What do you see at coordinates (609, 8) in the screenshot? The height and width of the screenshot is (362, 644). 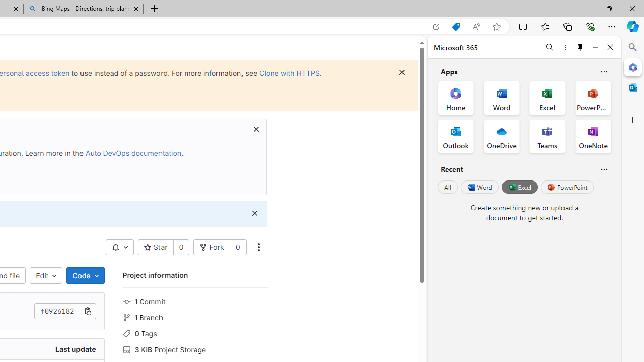 I see `Restore` at bounding box center [609, 8].